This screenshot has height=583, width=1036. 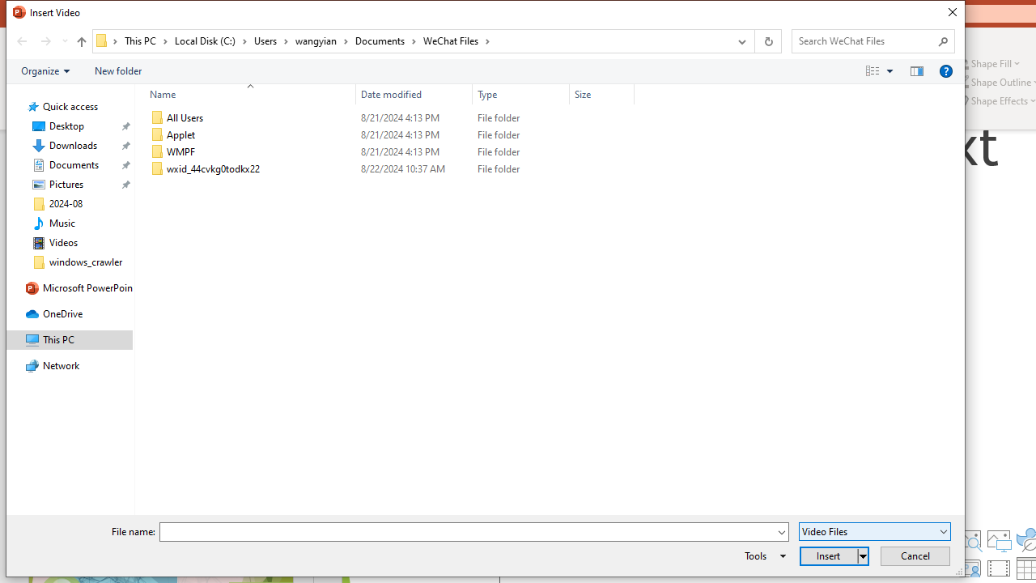 I want to click on Type, so click(x=521, y=94).